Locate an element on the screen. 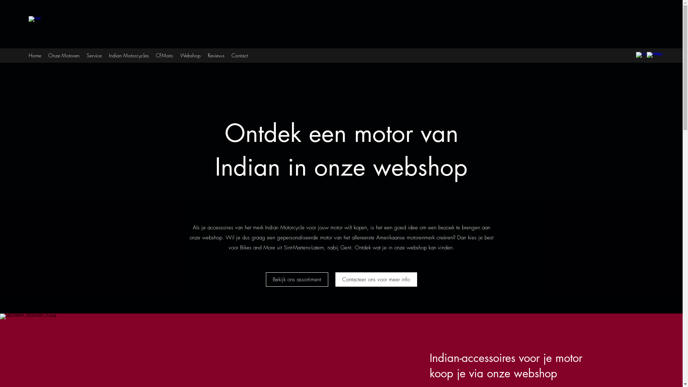 The height and width of the screenshot is (387, 688). Bekijk ons assortiment is located at coordinates (297, 279).